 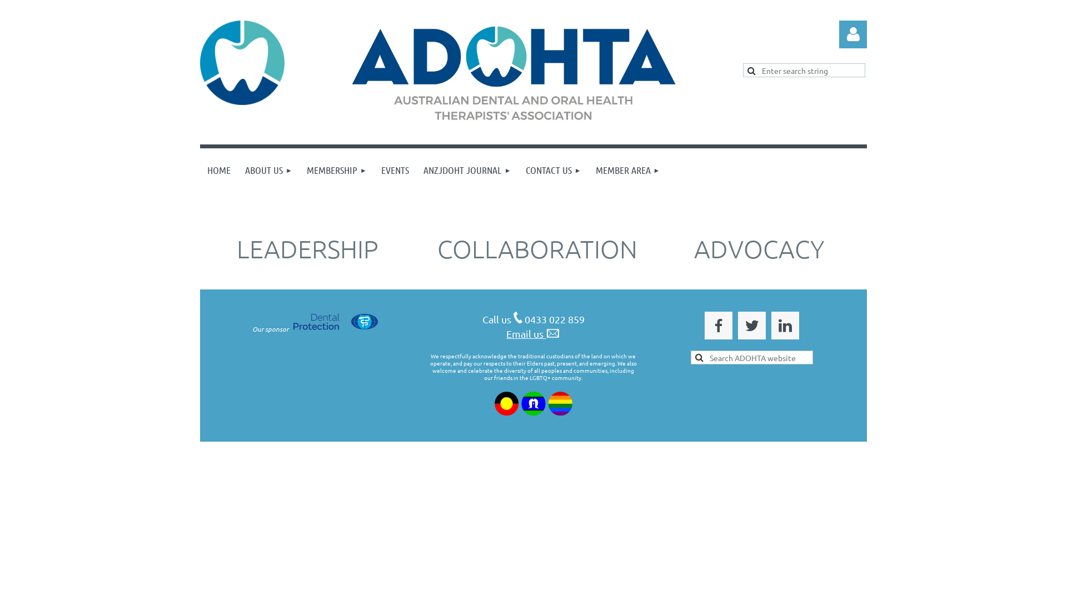 What do you see at coordinates (395, 170) in the screenshot?
I see `EVENTS` at bounding box center [395, 170].